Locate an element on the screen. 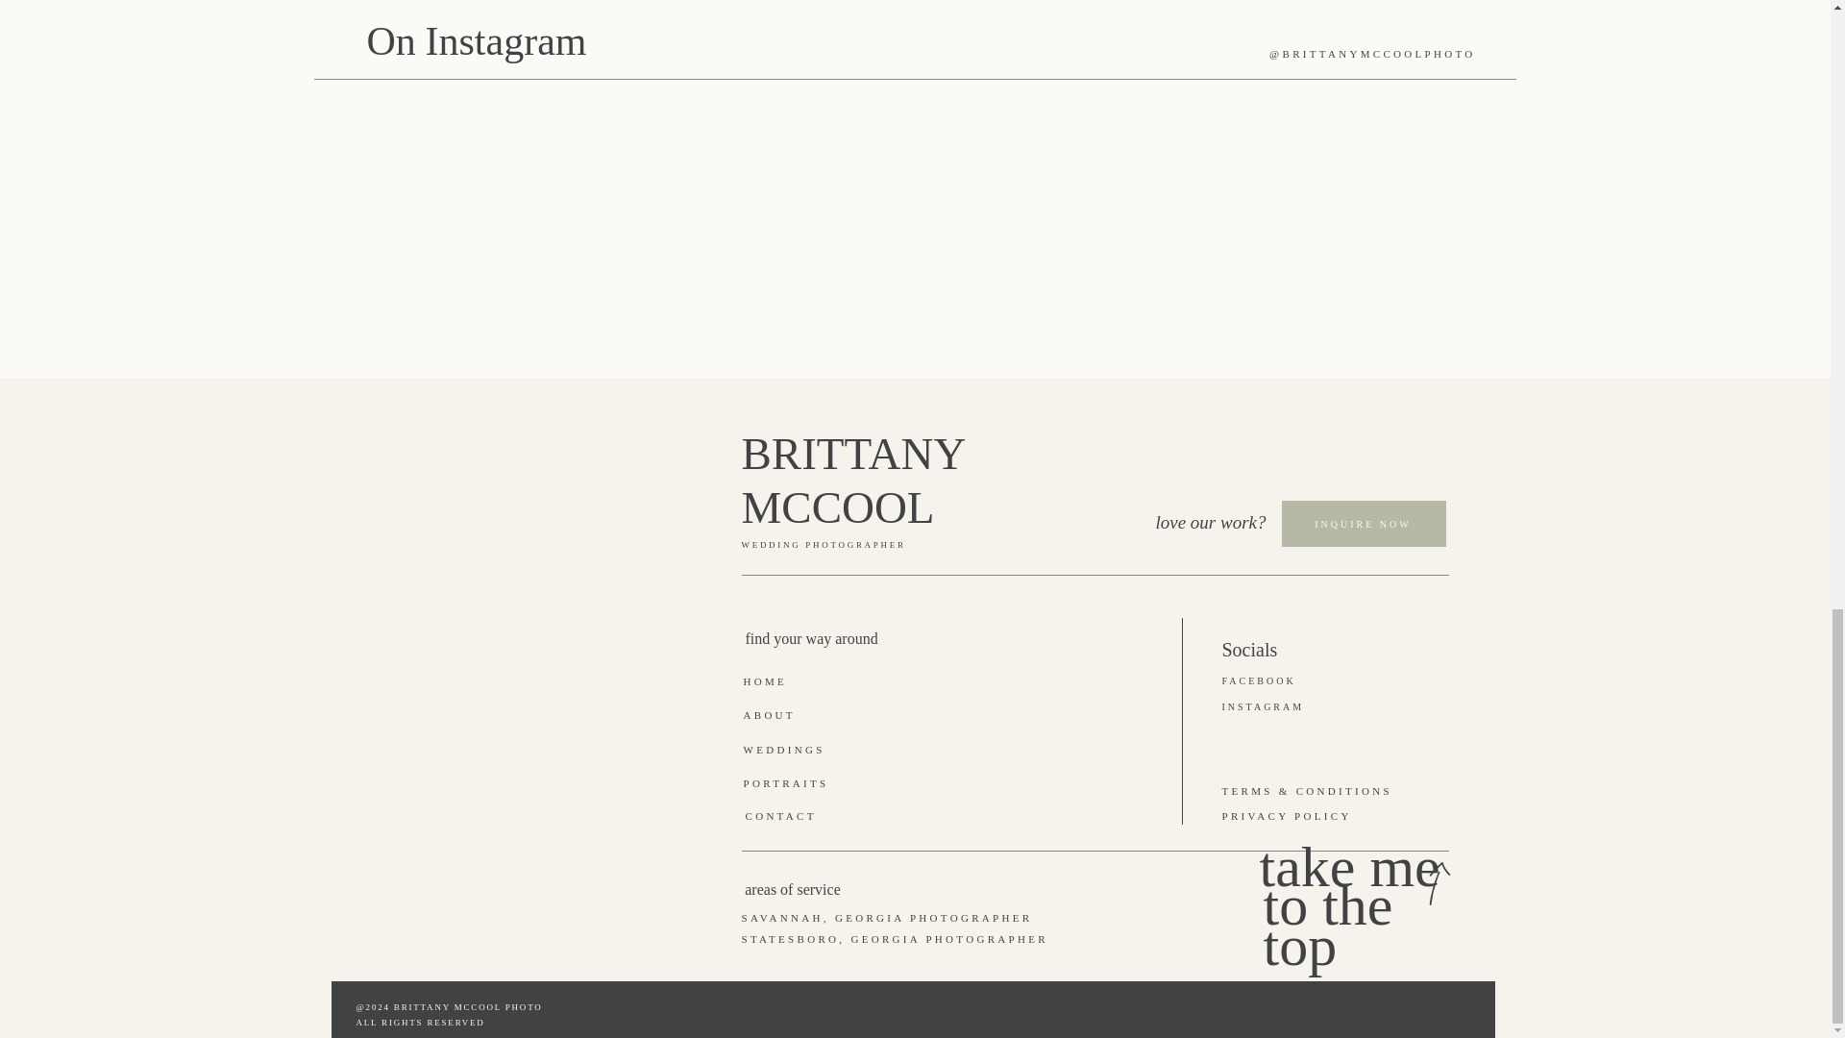 The image size is (1845, 1038). STATESBORO, GEORGIA PHOTOGRAPHER is located at coordinates (925, 940).